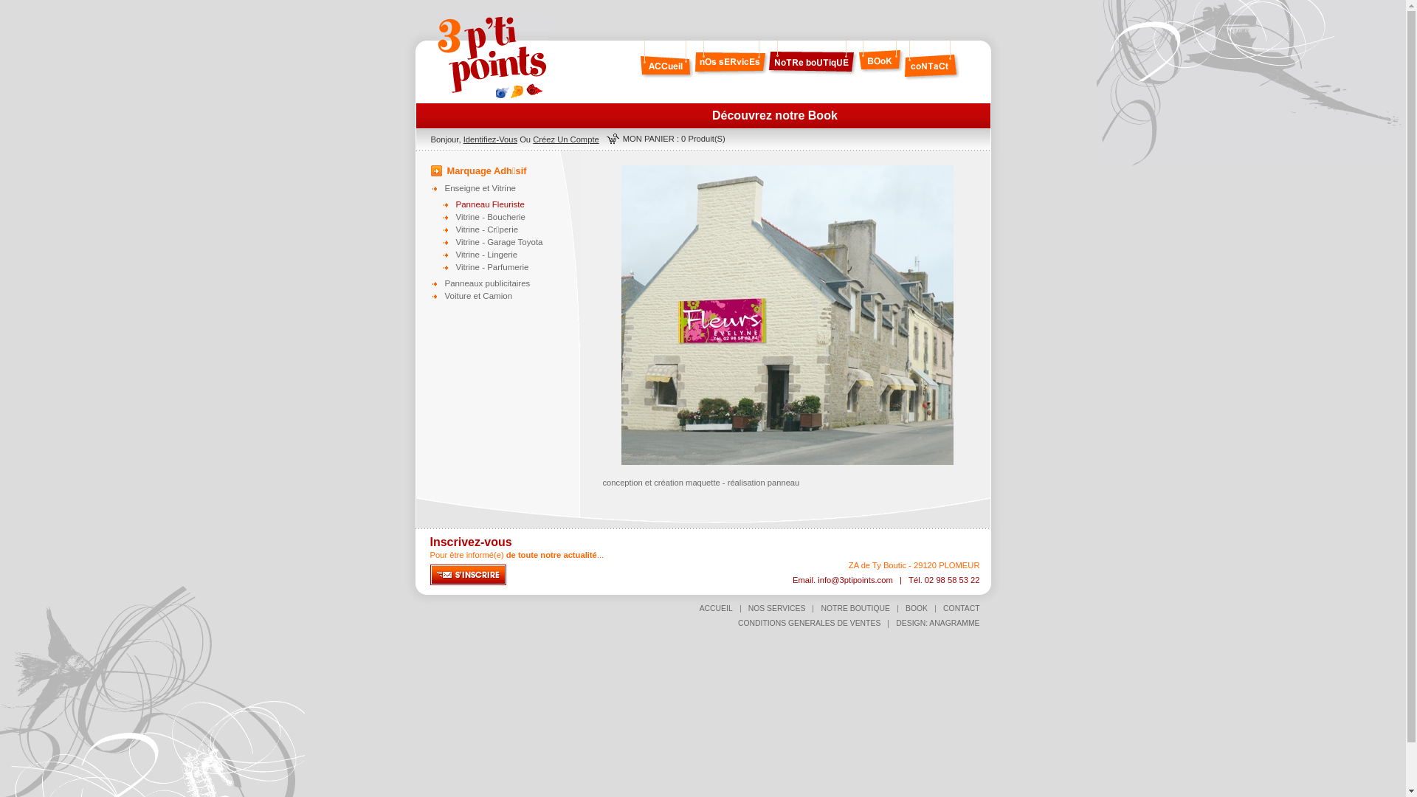  What do you see at coordinates (508, 188) in the screenshot?
I see `Enseigne et Vitrine` at bounding box center [508, 188].